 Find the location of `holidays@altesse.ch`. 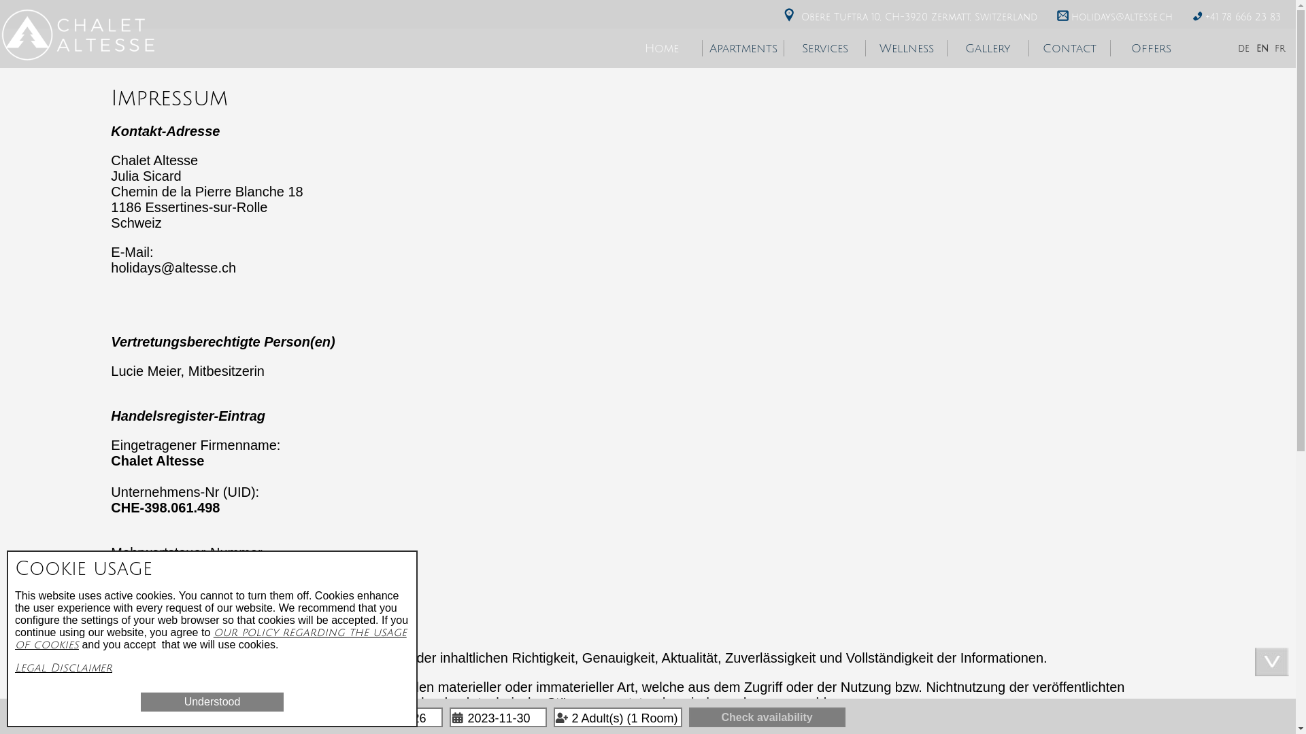

holidays@altesse.ch is located at coordinates (1122, 18).